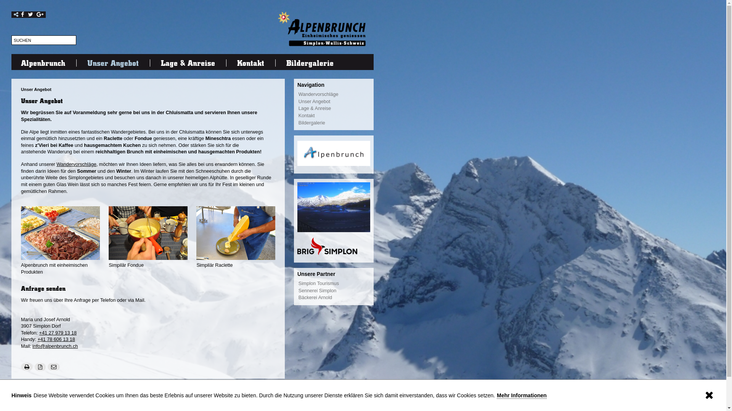 The width and height of the screenshot is (732, 411). Describe the element at coordinates (334, 284) in the screenshot. I see `Simplon Tourismus` at that location.